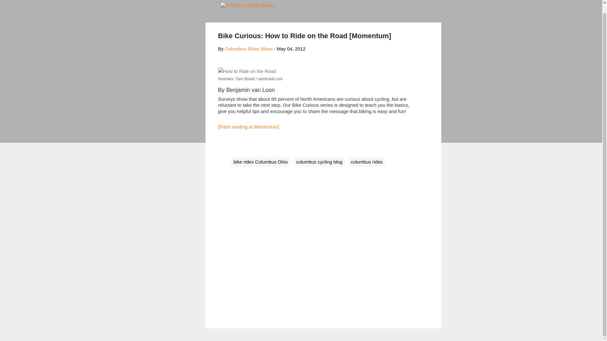  What do you see at coordinates (291, 49) in the screenshot?
I see `permanent link` at bounding box center [291, 49].